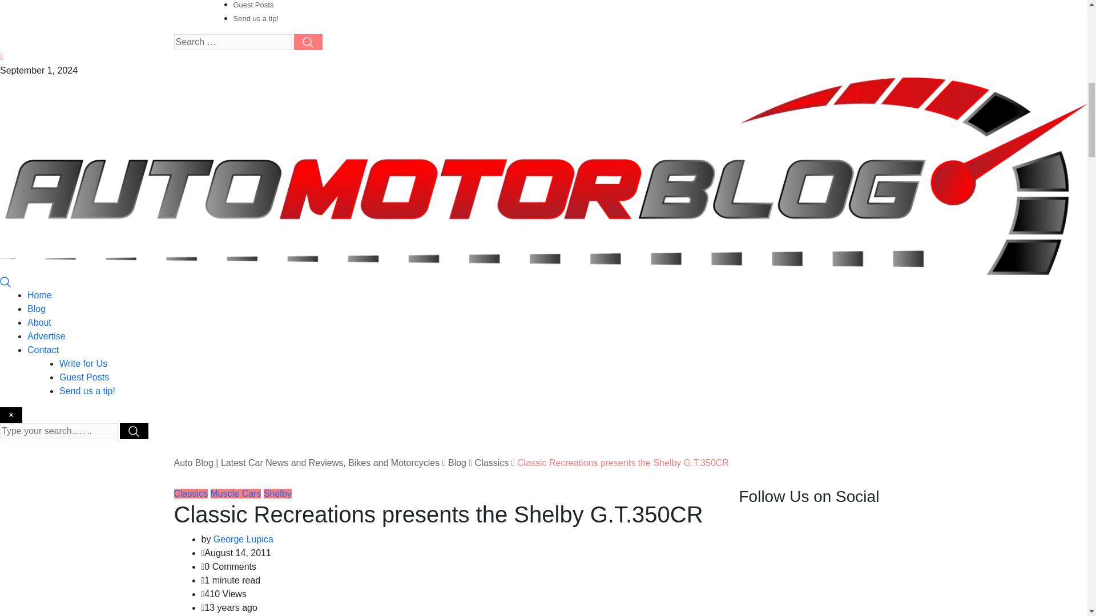  Describe the element at coordinates (255, 18) in the screenshot. I see `Send us a tip!` at that location.